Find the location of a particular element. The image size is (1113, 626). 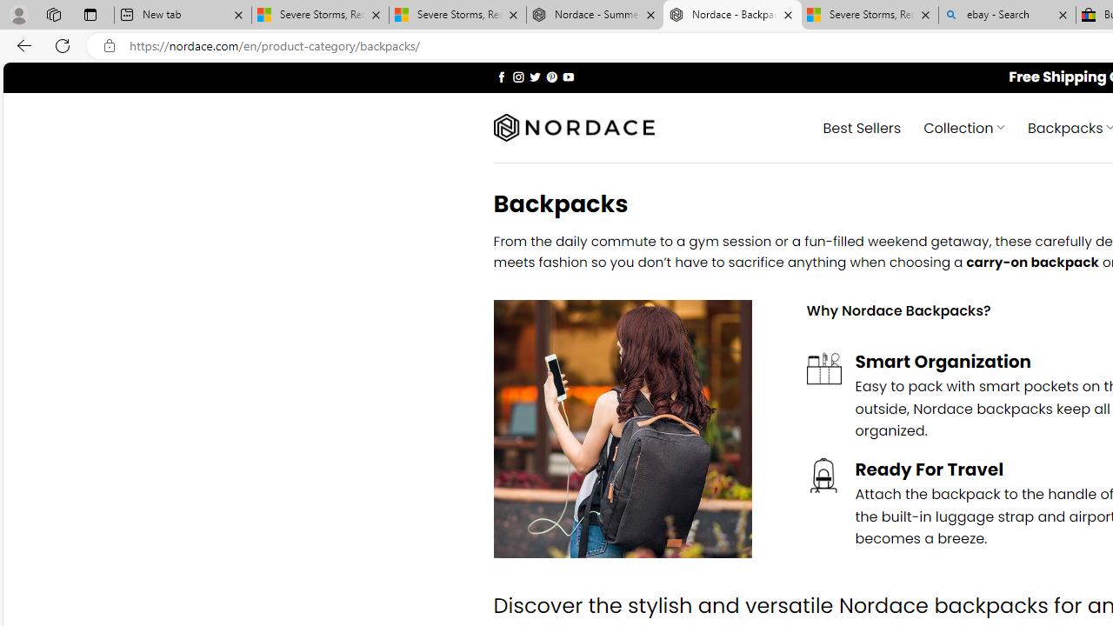

  Best Sellers is located at coordinates (861, 127).